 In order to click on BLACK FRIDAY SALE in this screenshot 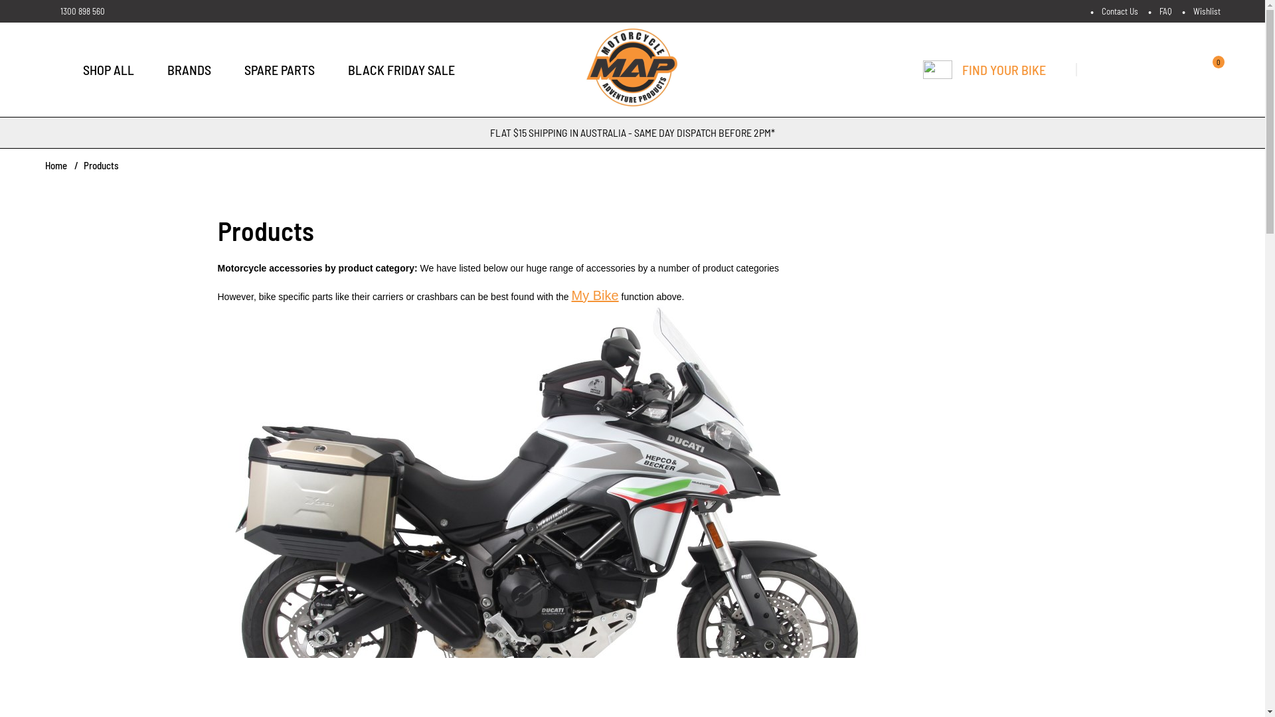, I will do `click(401, 70)`.